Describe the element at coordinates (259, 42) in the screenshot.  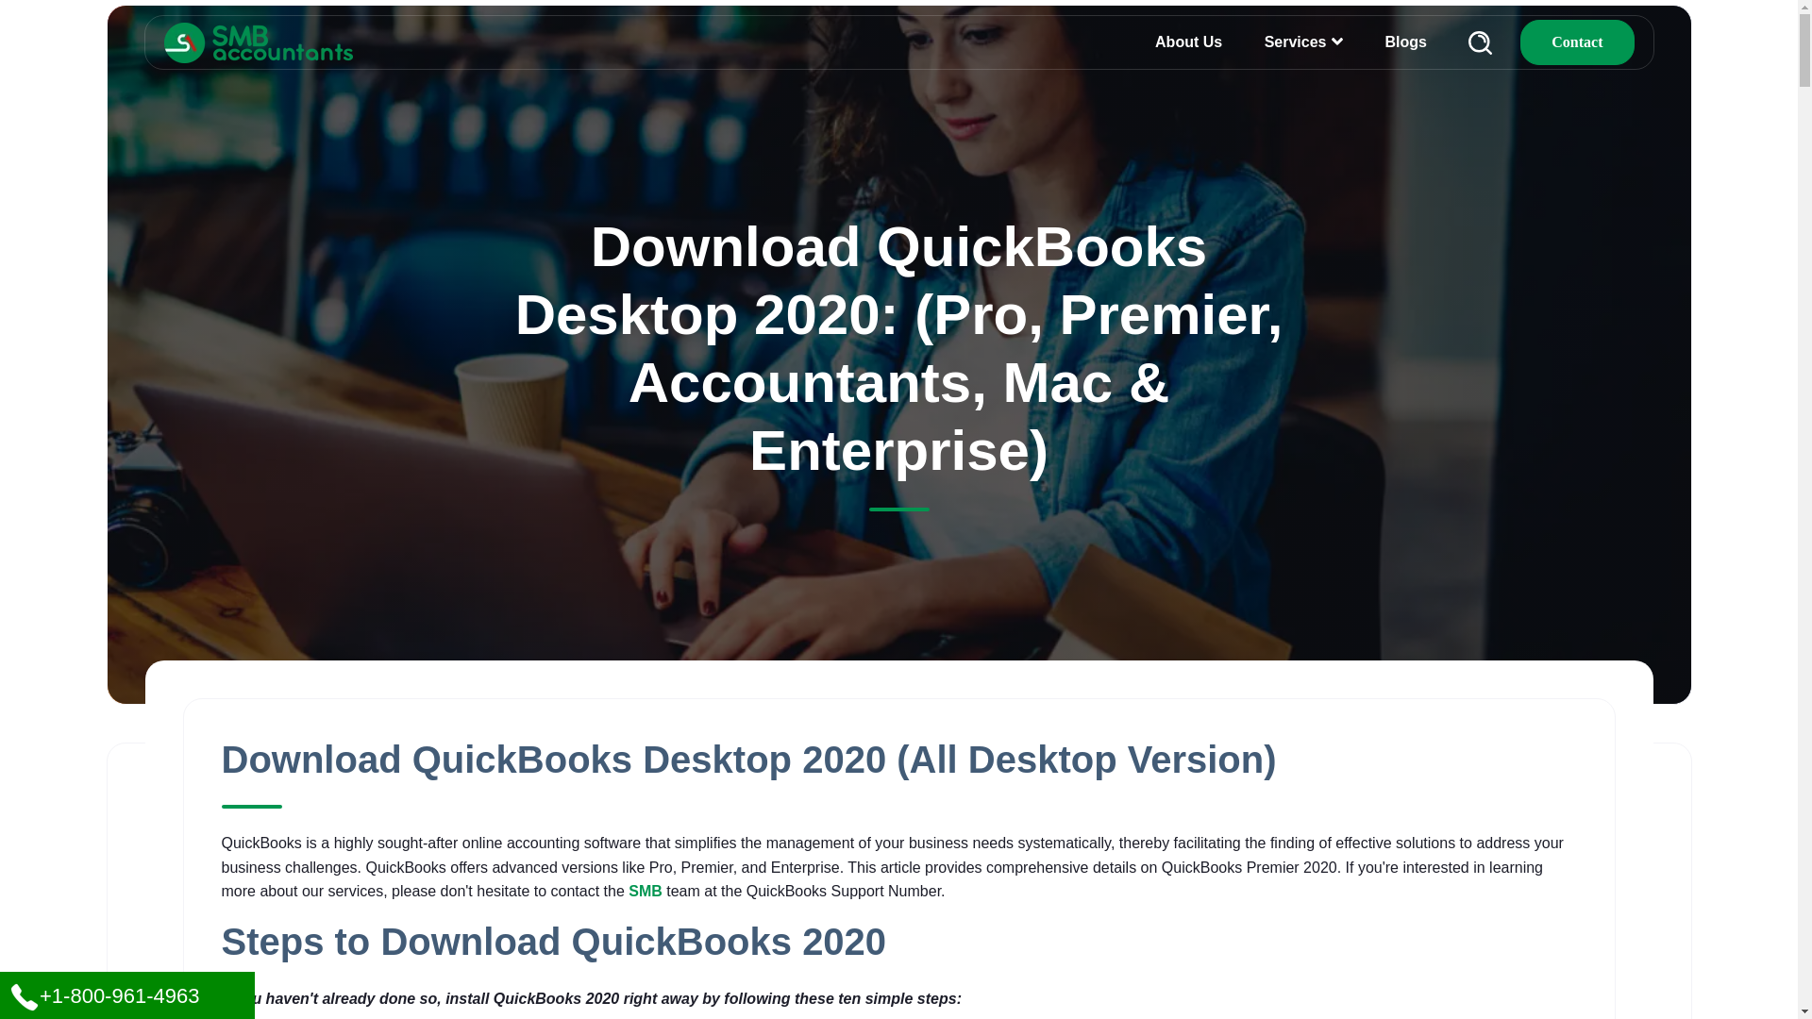
I see `SMB Accountants` at that location.